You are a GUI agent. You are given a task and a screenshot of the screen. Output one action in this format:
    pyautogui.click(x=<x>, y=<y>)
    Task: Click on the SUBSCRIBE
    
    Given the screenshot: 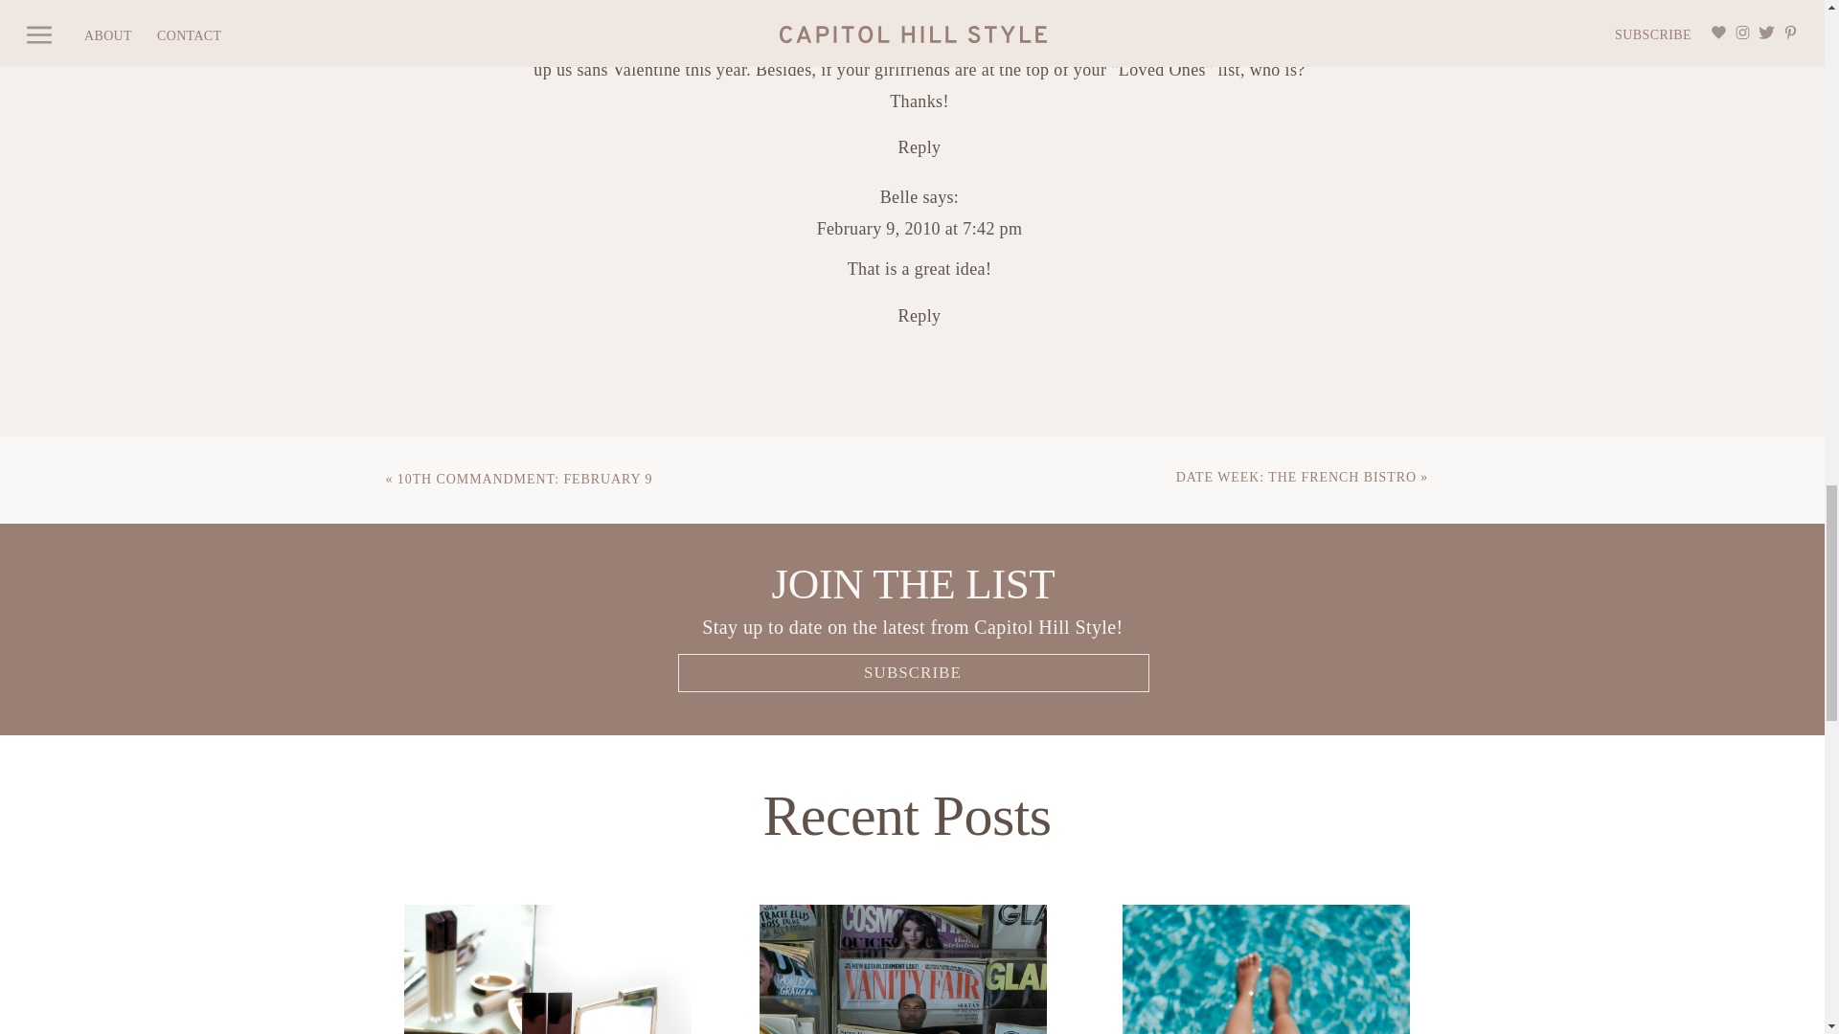 What is the action you would take?
    pyautogui.click(x=912, y=668)
    